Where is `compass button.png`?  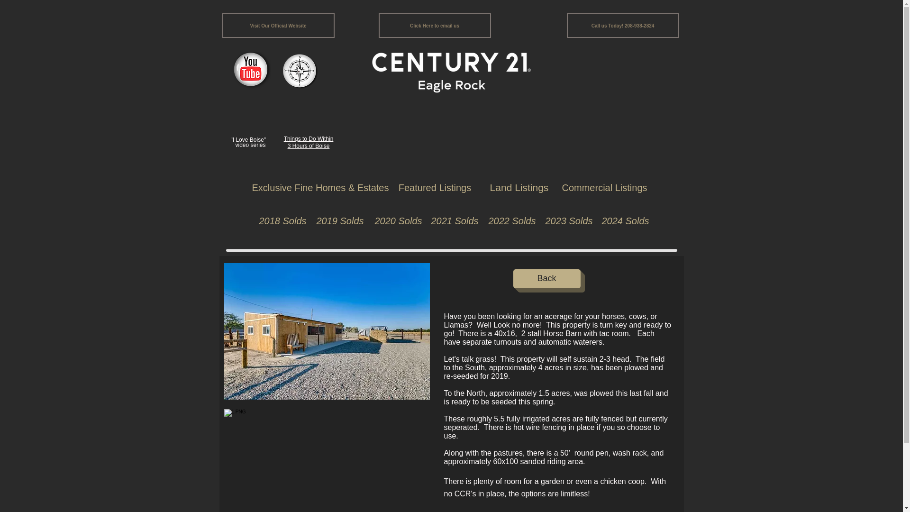 compass button.png is located at coordinates (299, 72).